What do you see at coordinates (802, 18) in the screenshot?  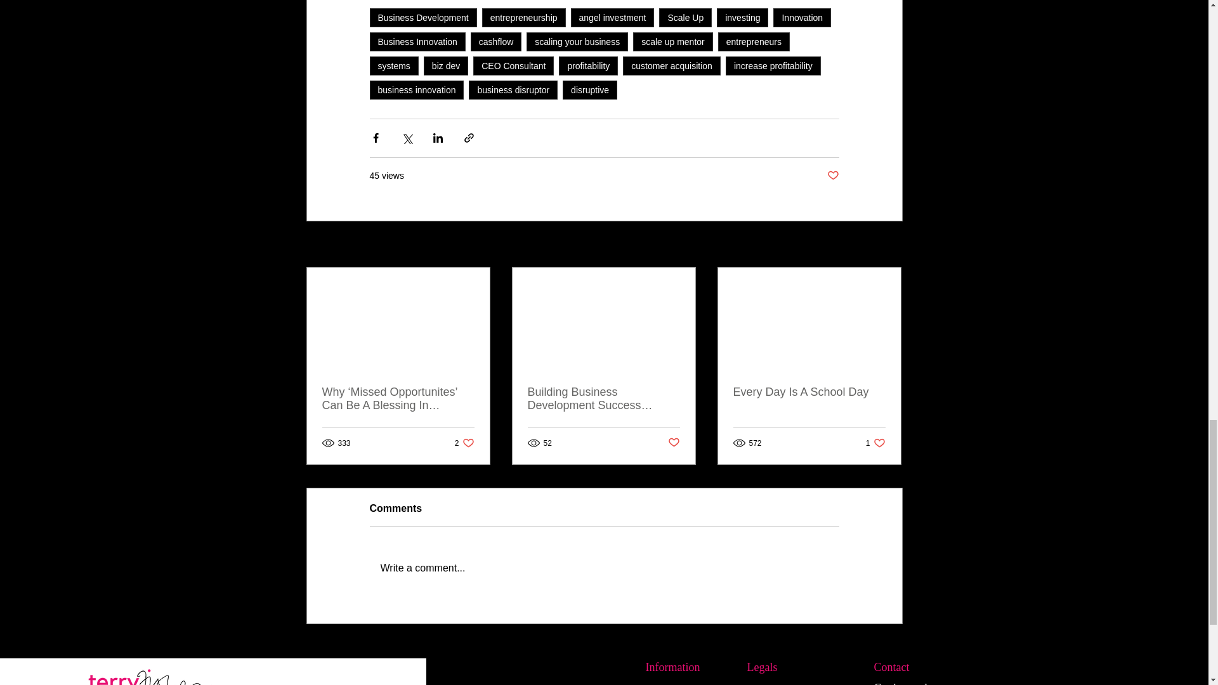 I see `Innovation` at bounding box center [802, 18].